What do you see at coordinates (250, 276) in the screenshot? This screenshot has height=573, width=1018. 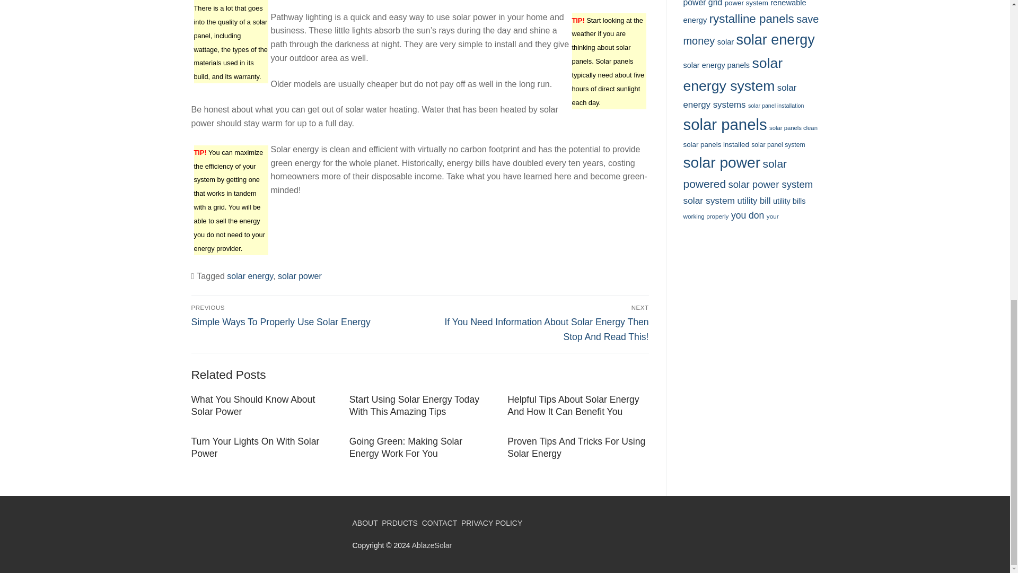 I see `solar energy` at bounding box center [250, 276].